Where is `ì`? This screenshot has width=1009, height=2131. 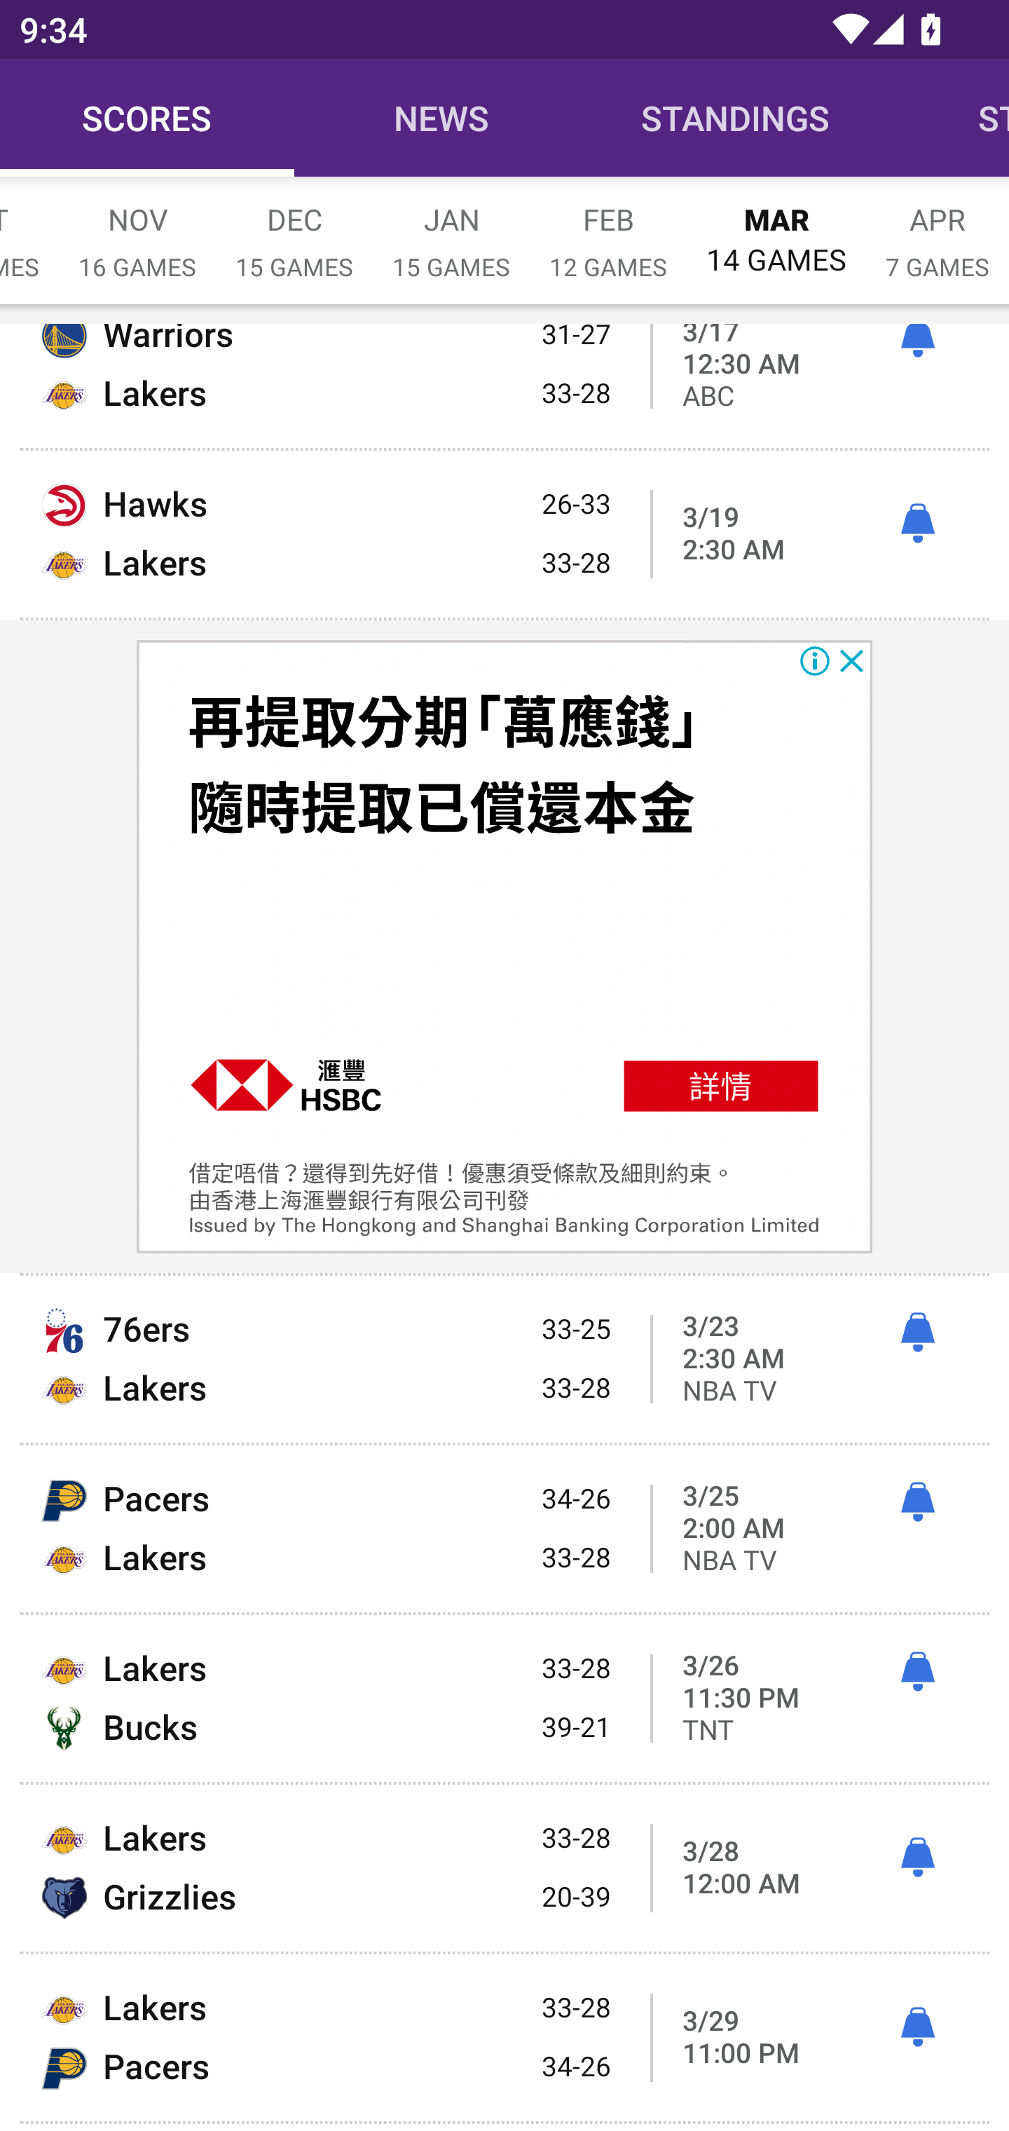
ì is located at coordinates (917, 342).